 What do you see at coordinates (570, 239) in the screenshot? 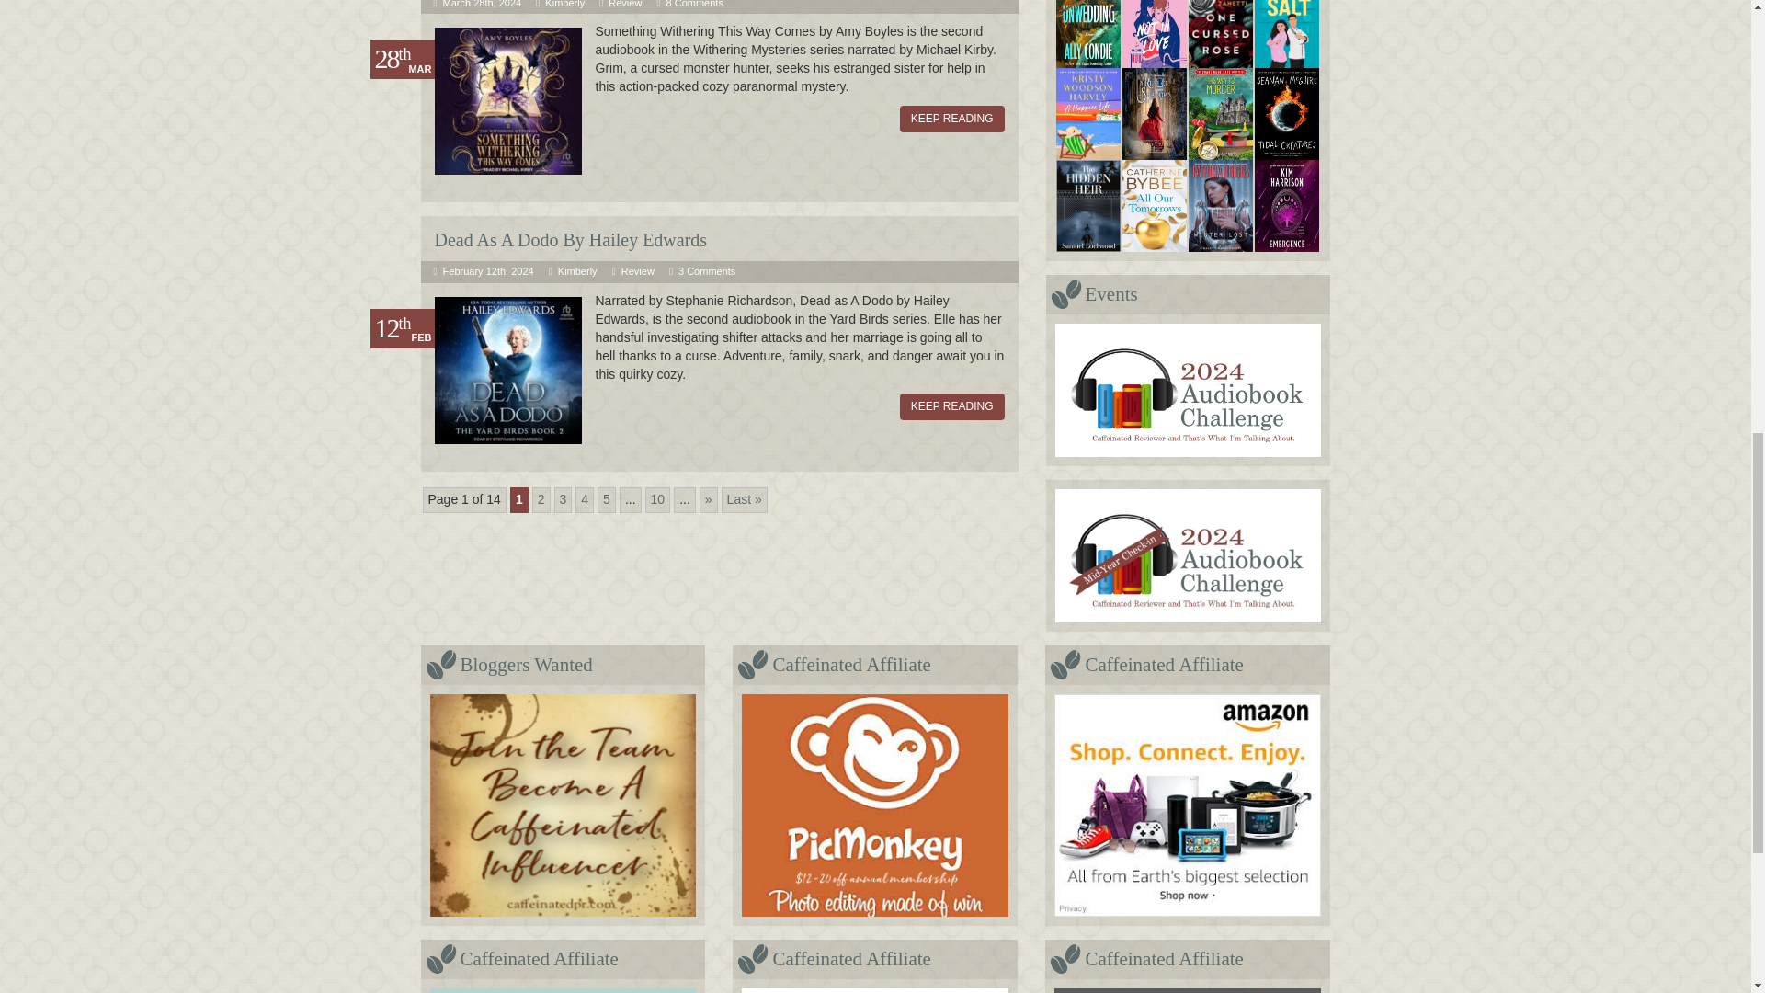
I see `Dead as a Dodo by Hailey Edwards` at bounding box center [570, 239].